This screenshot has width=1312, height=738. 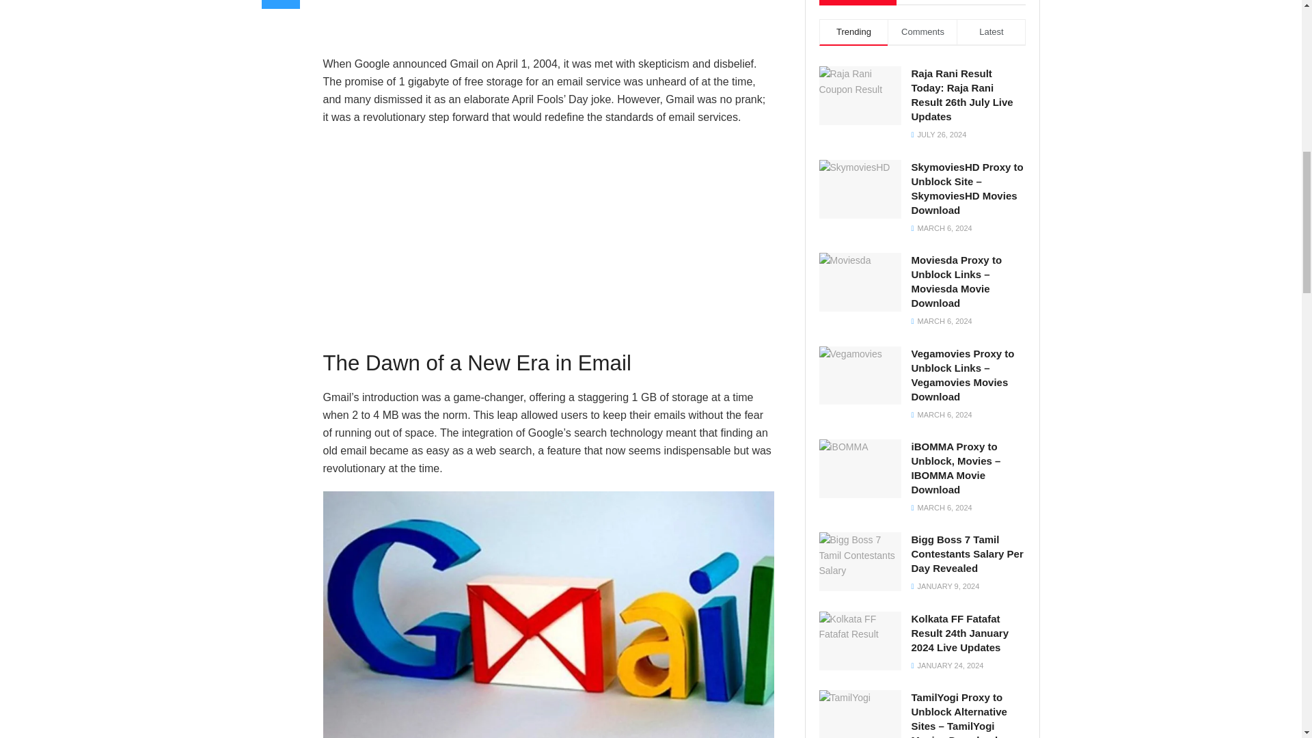 What do you see at coordinates (548, 235) in the screenshot?
I see `Advertisement` at bounding box center [548, 235].